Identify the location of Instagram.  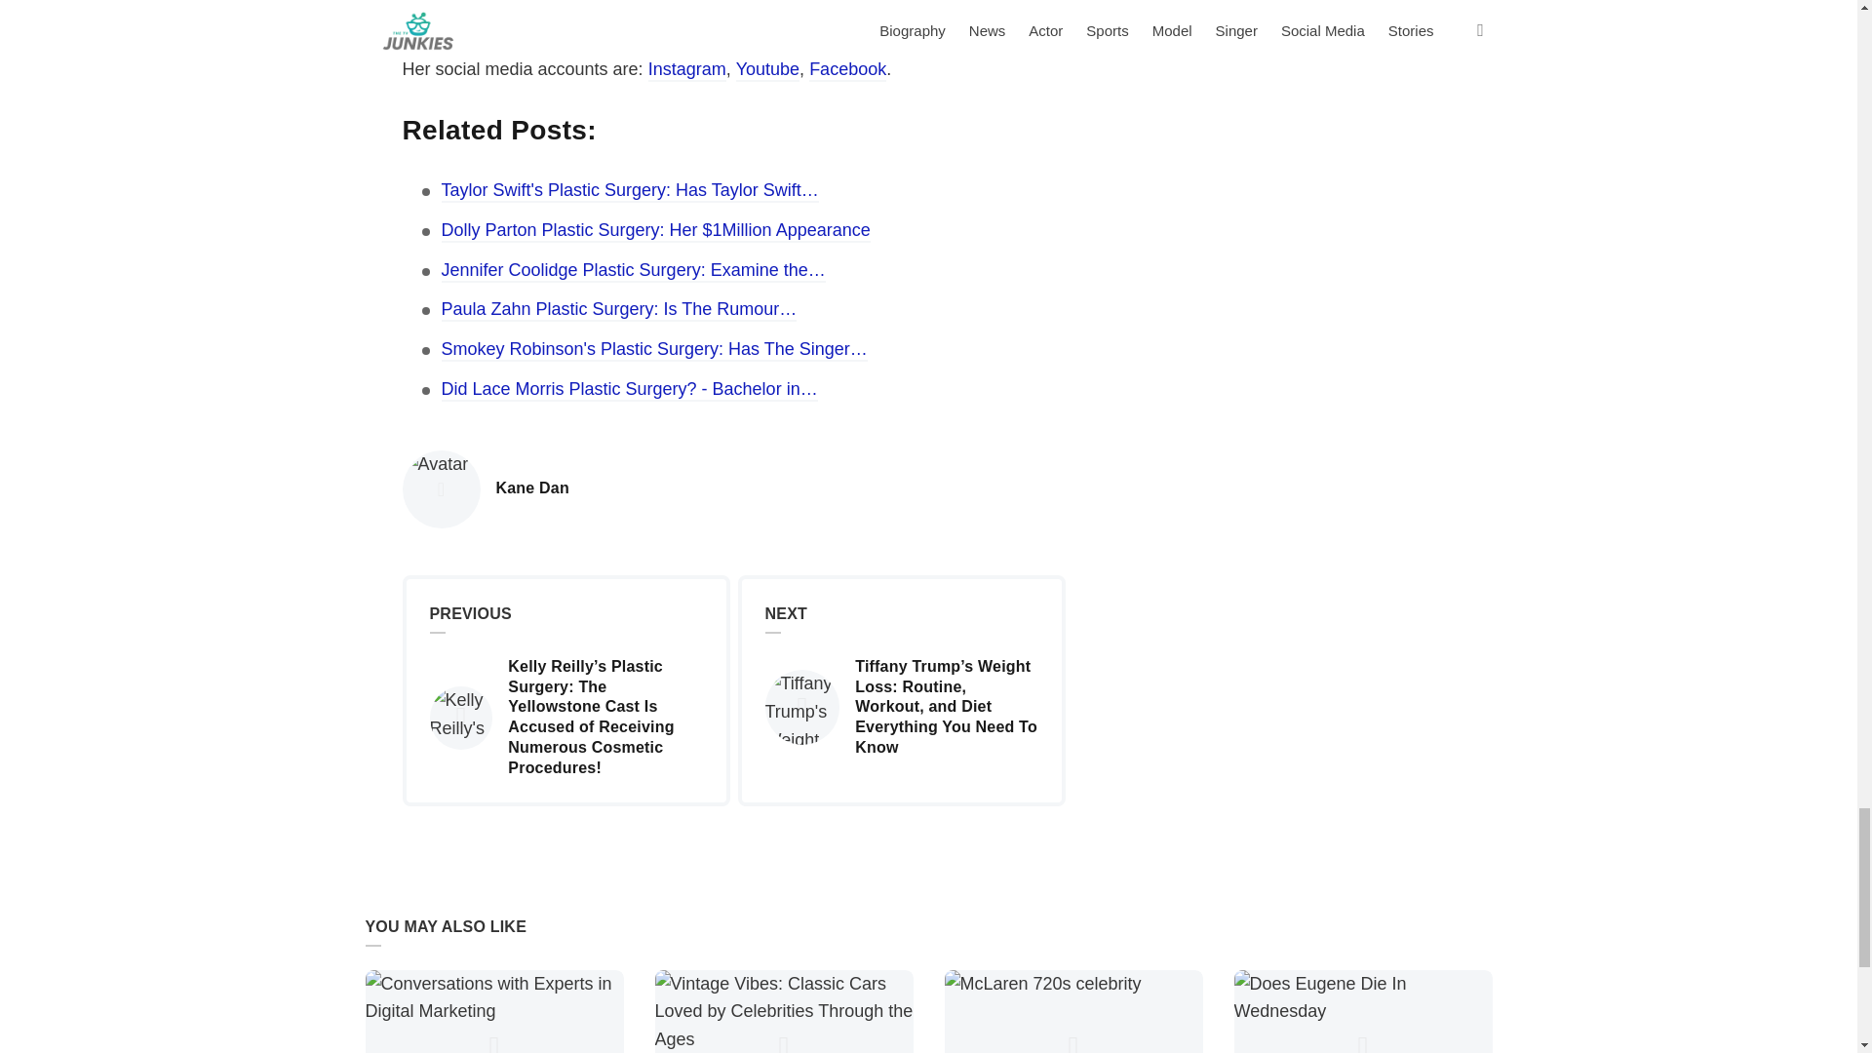
(532, 488).